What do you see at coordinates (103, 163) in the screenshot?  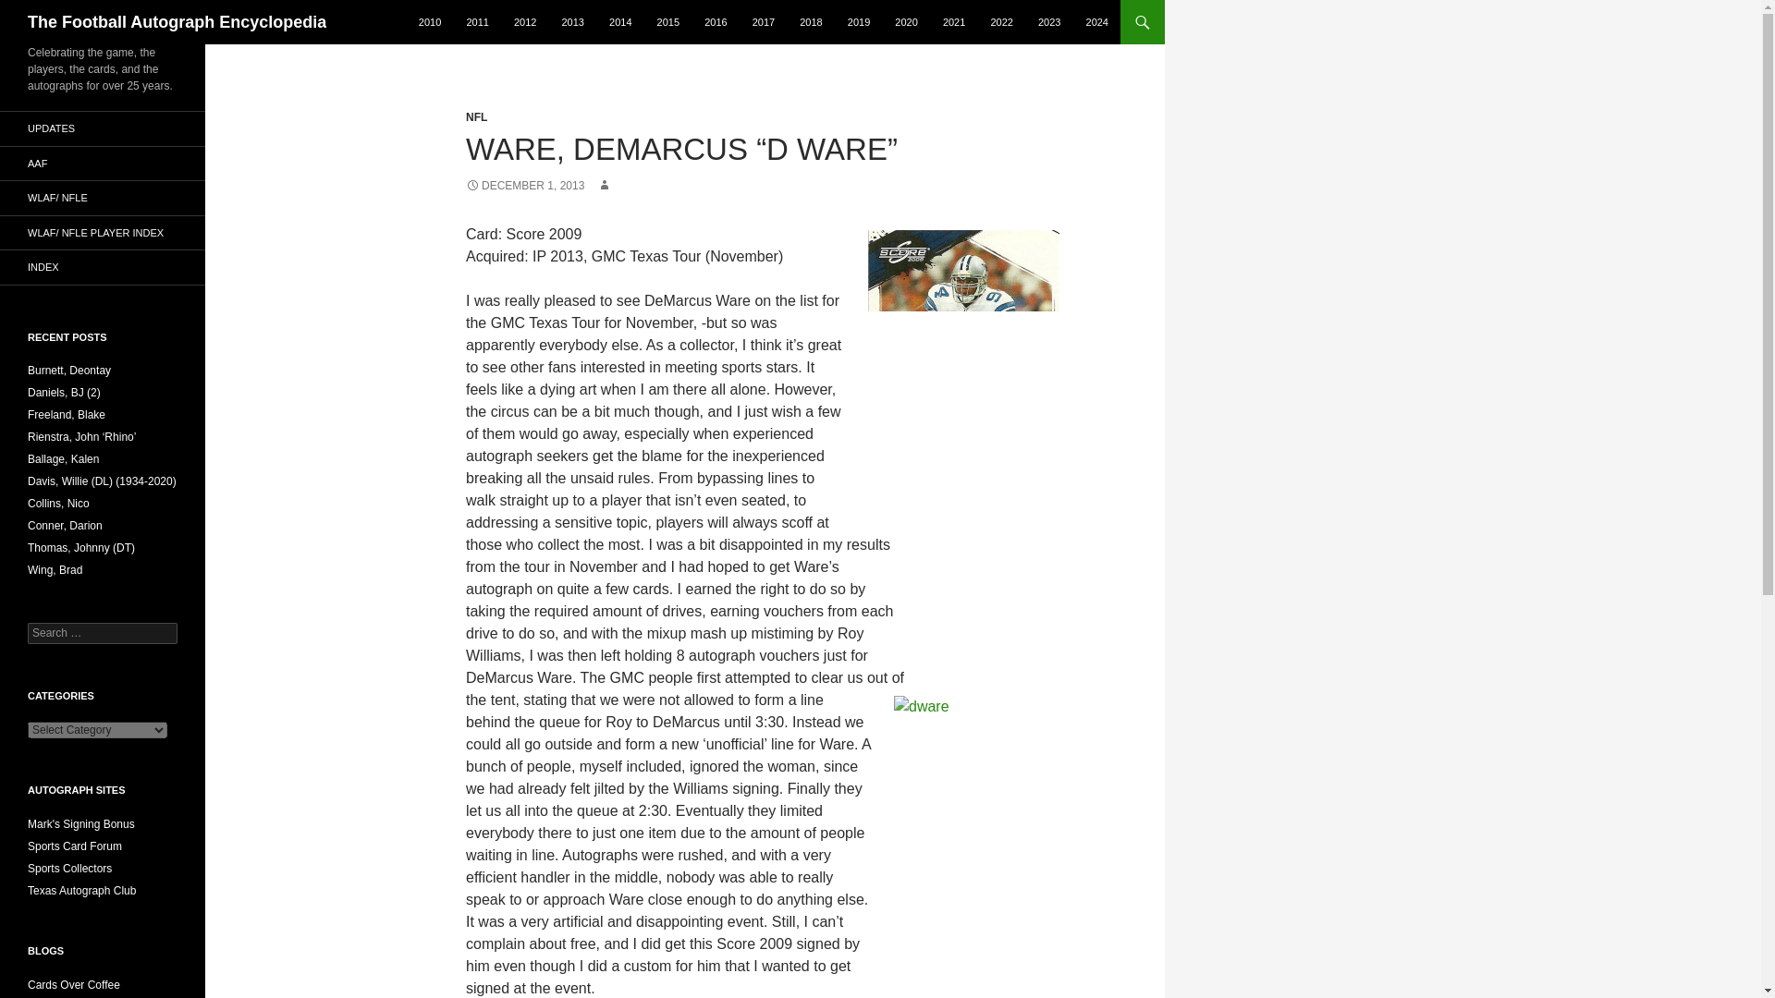 I see `AAF` at bounding box center [103, 163].